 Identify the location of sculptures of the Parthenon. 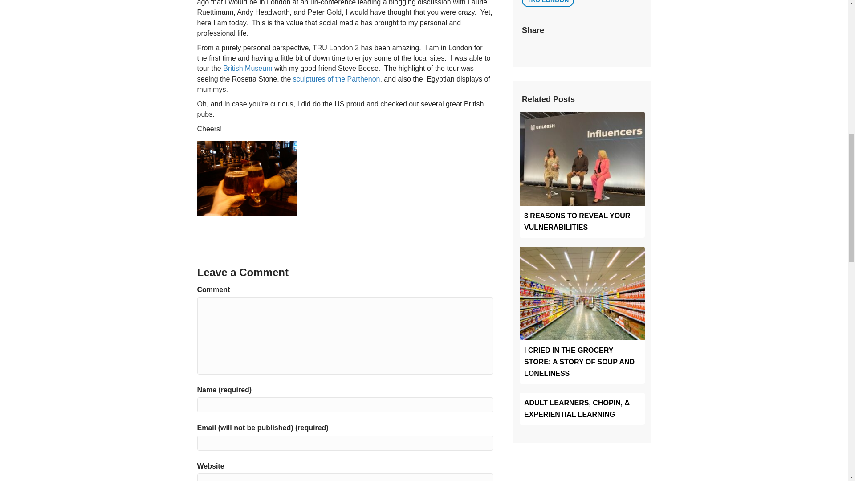
(337, 78).